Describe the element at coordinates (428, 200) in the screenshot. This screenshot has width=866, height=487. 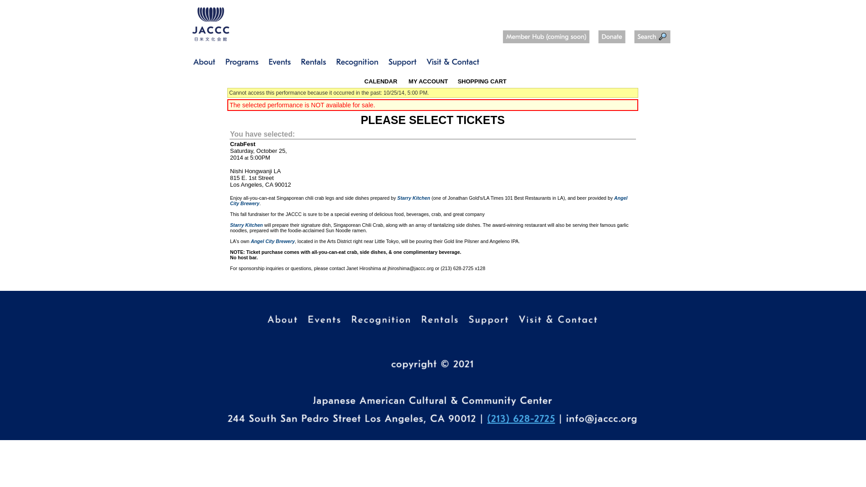
I see `Angel City Brewery` at that location.